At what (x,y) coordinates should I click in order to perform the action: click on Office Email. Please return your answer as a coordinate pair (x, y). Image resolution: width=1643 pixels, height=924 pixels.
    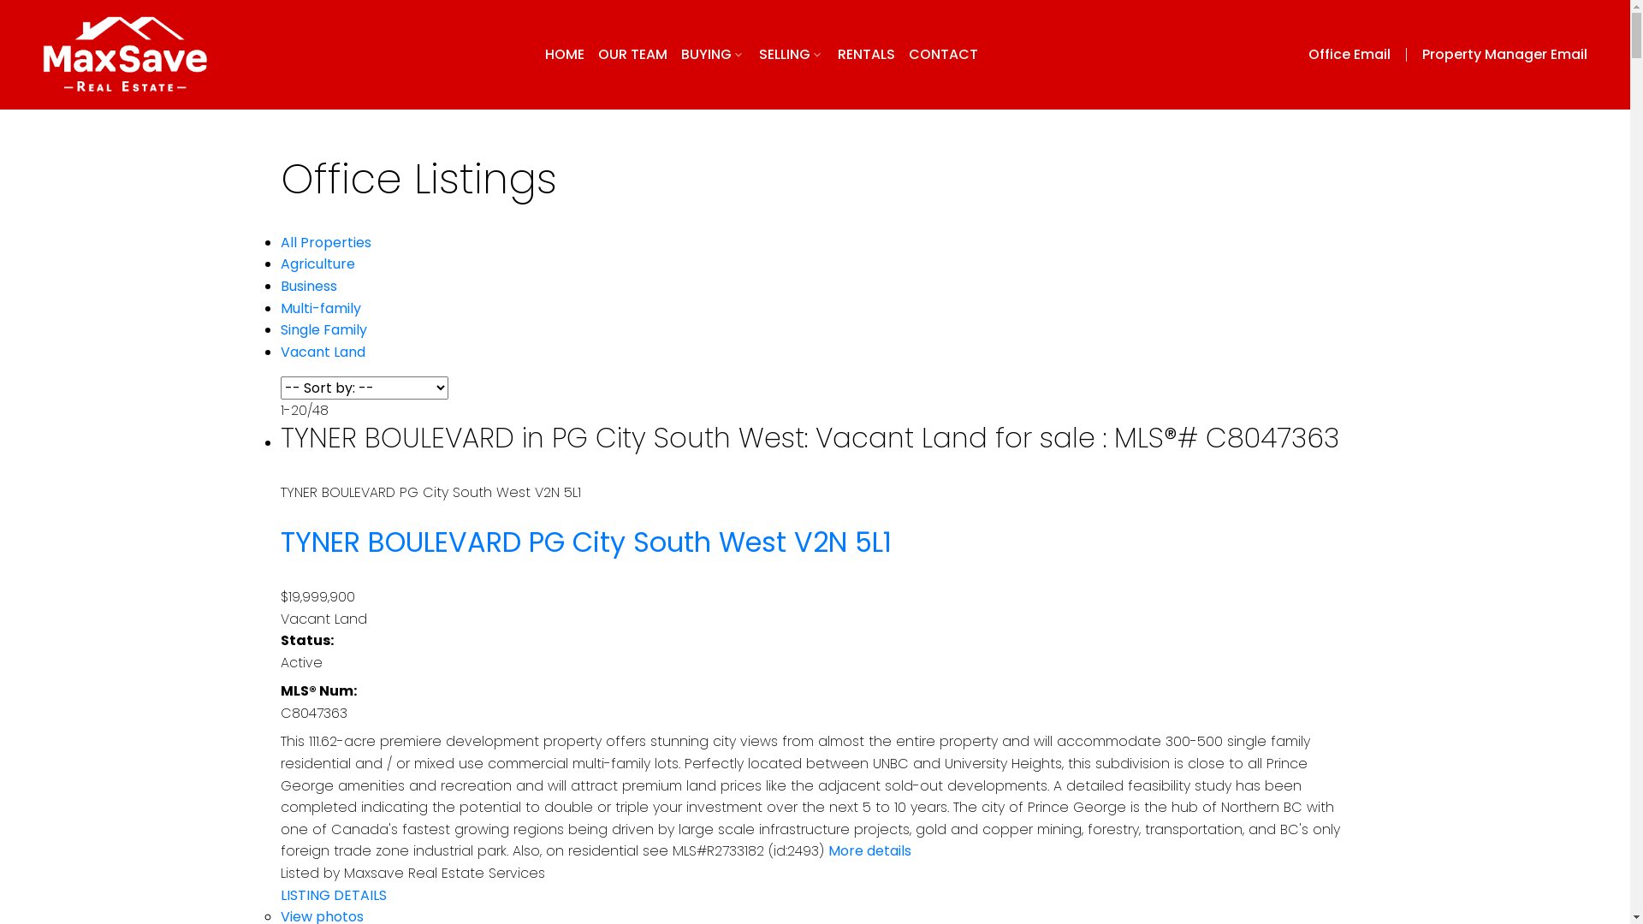
    Looking at the image, I should click on (1362, 55).